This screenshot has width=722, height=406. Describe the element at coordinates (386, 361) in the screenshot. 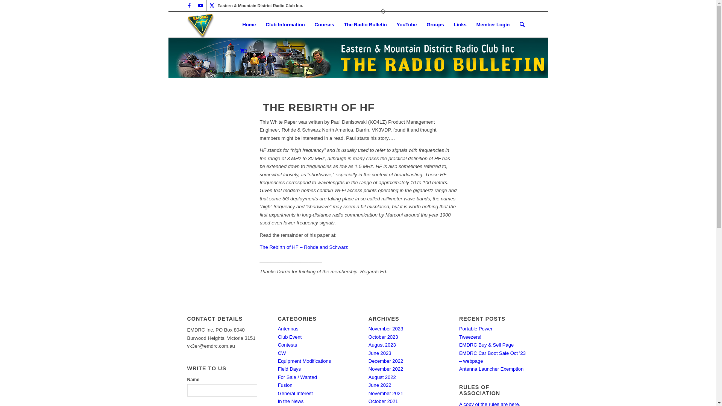

I see `December 2022` at that location.